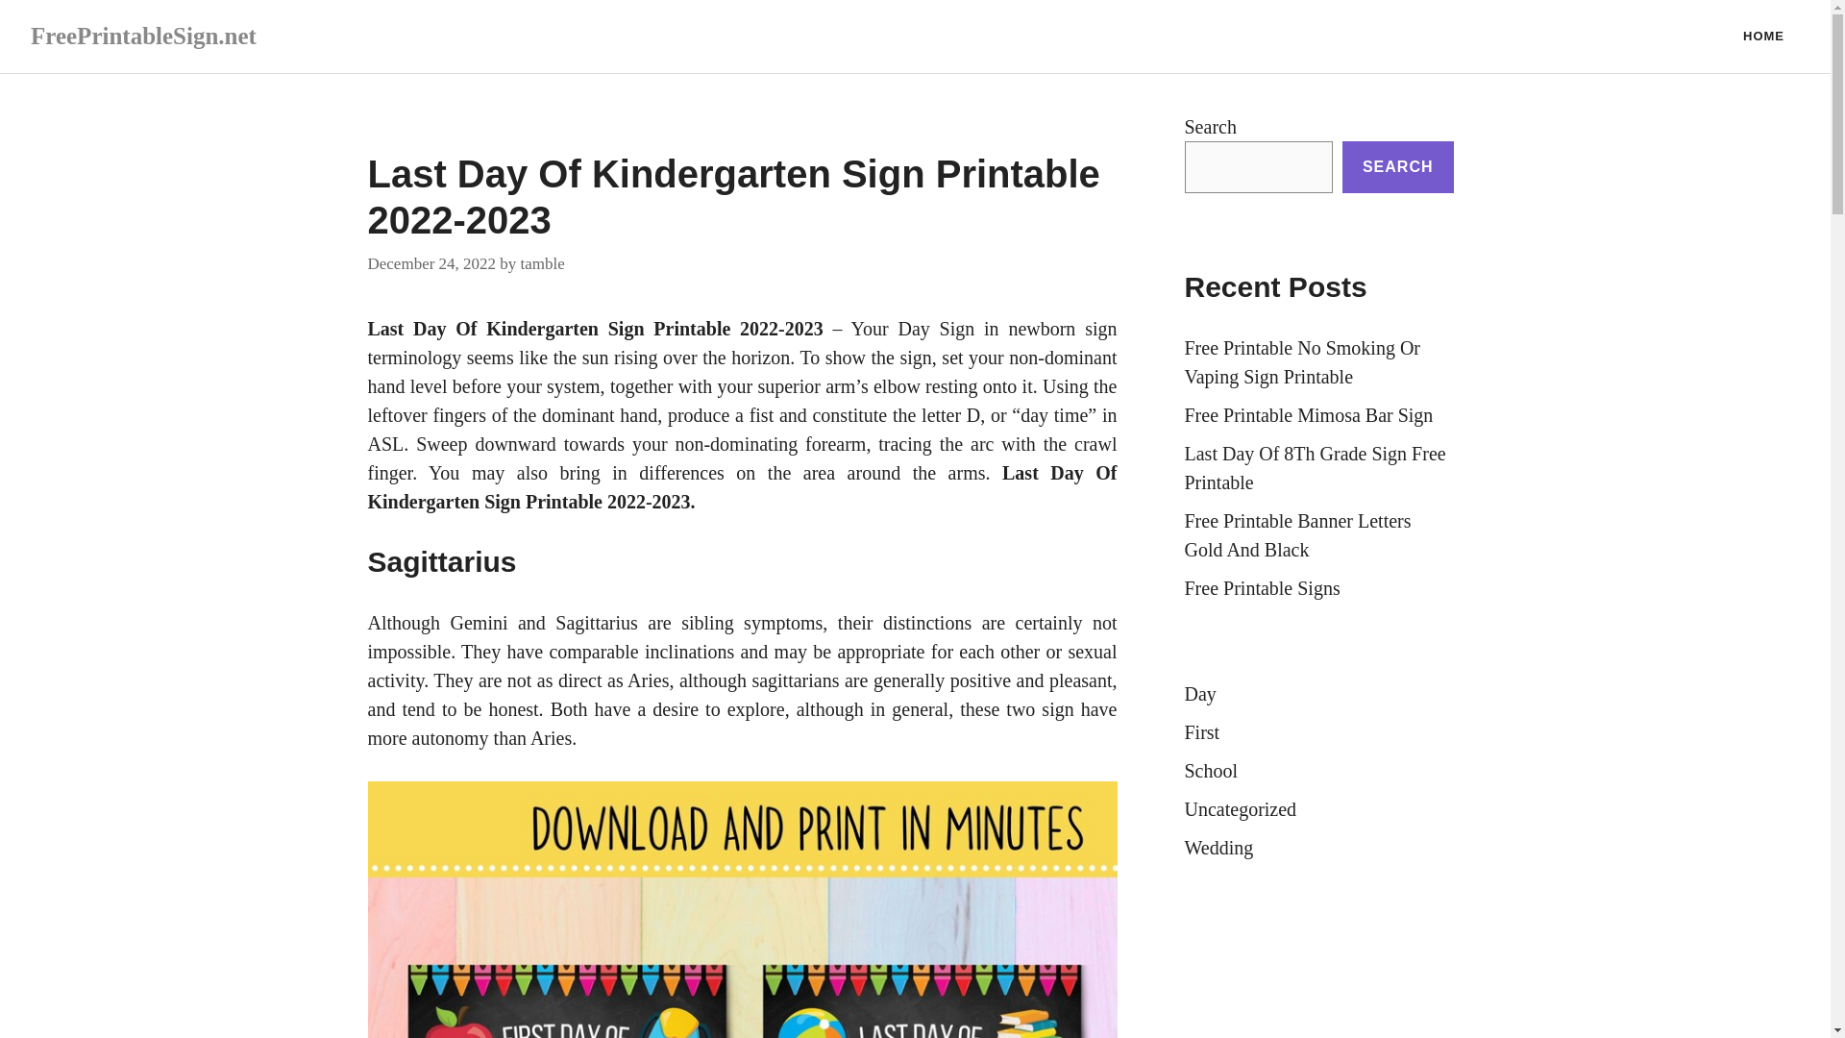 The width and height of the screenshot is (1845, 1038). I want to click on Last Day Of Kindergarten Sign Printable 2022-2023, so click(595, 329).